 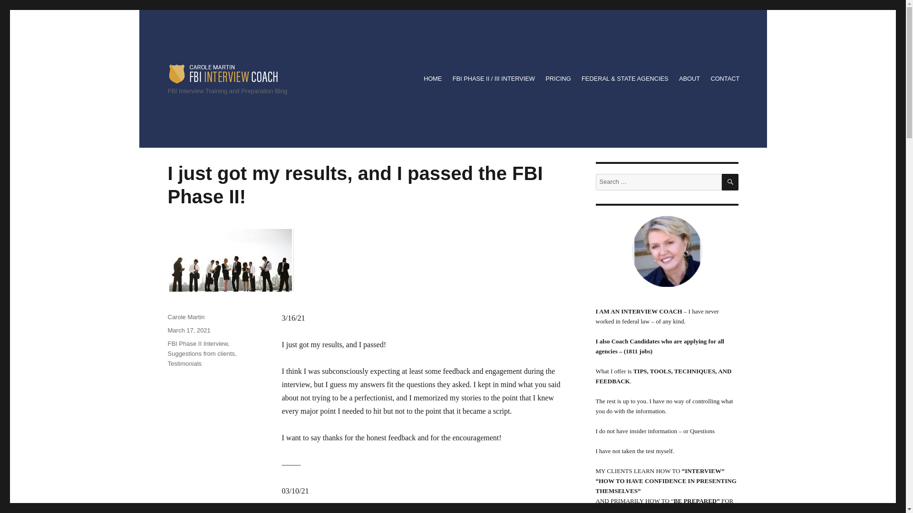 I want to click on HOME, so click(x=433, y=79).